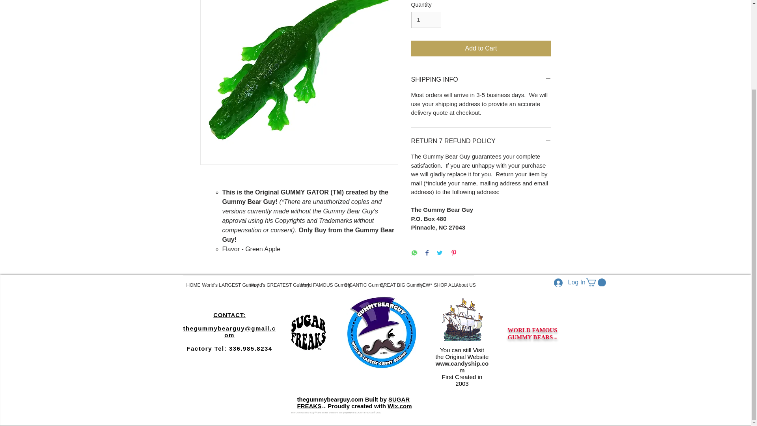  I want to click on HOME, so click(191, 282).